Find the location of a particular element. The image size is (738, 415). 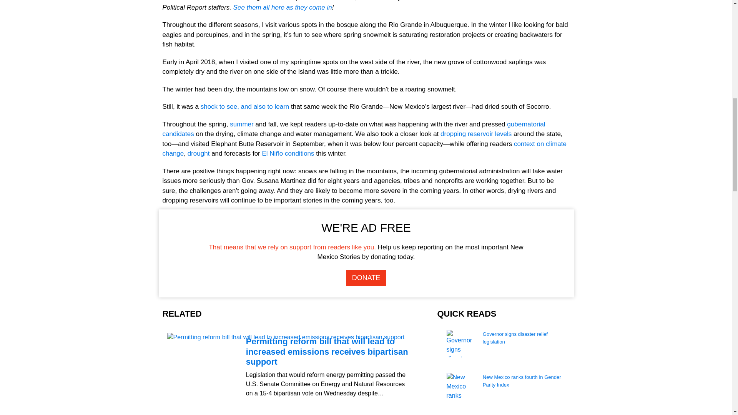

shock to see, and also to learn is located at coordinates (245, 106).